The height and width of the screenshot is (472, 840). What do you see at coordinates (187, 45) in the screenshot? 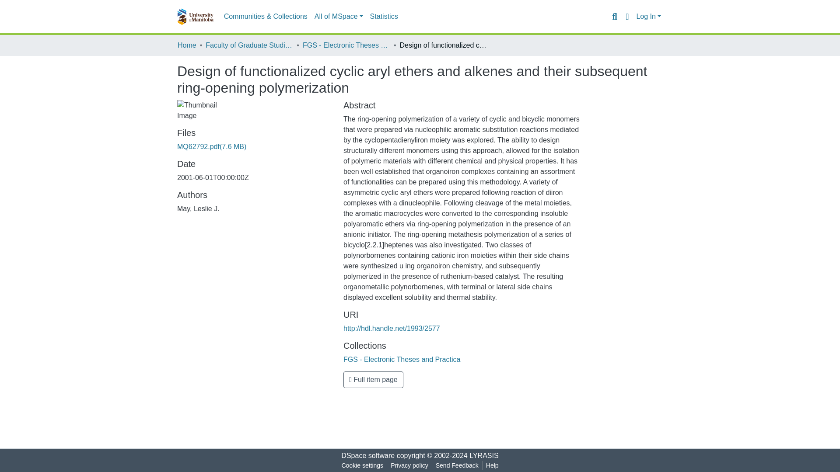
I see `Home` at bounding box center [187, 45].